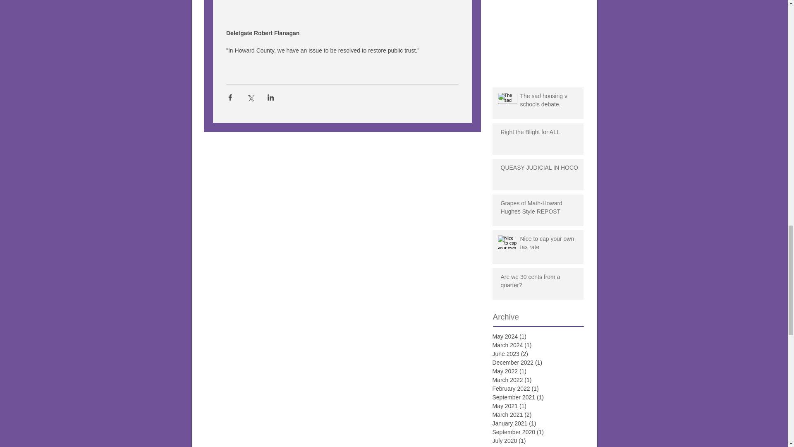  I want to click on Grapes of Math-Howard Hughes Style REPOST, so click(540, 209).